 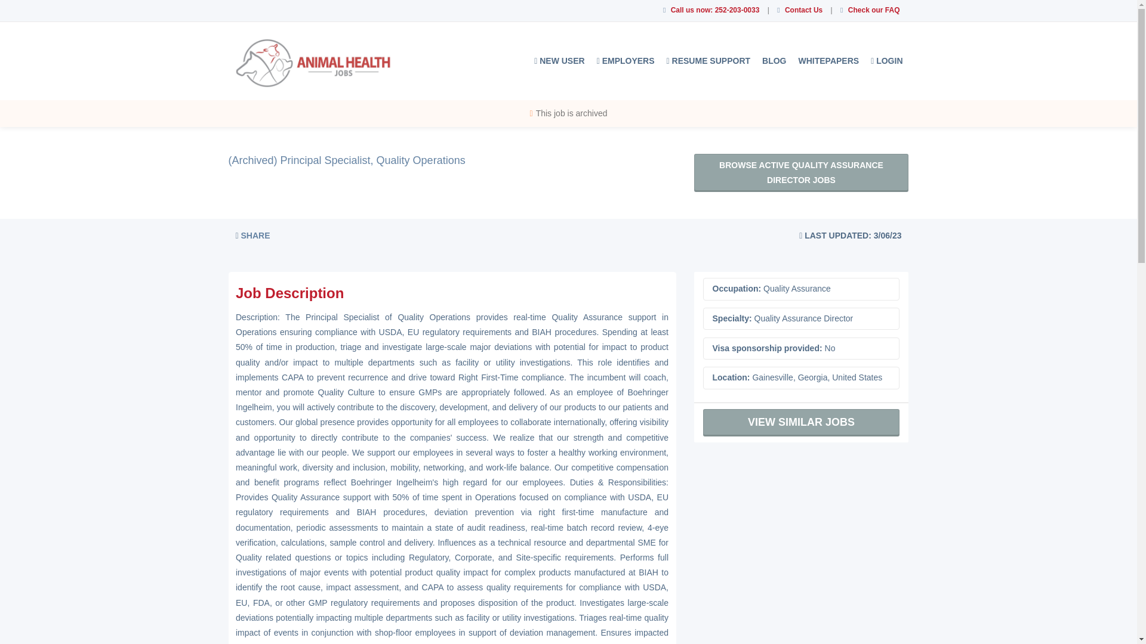 What do you see at coordinates (252, 235) in the screenshot?
I see `SHARE` at bounding box center [252, 235].